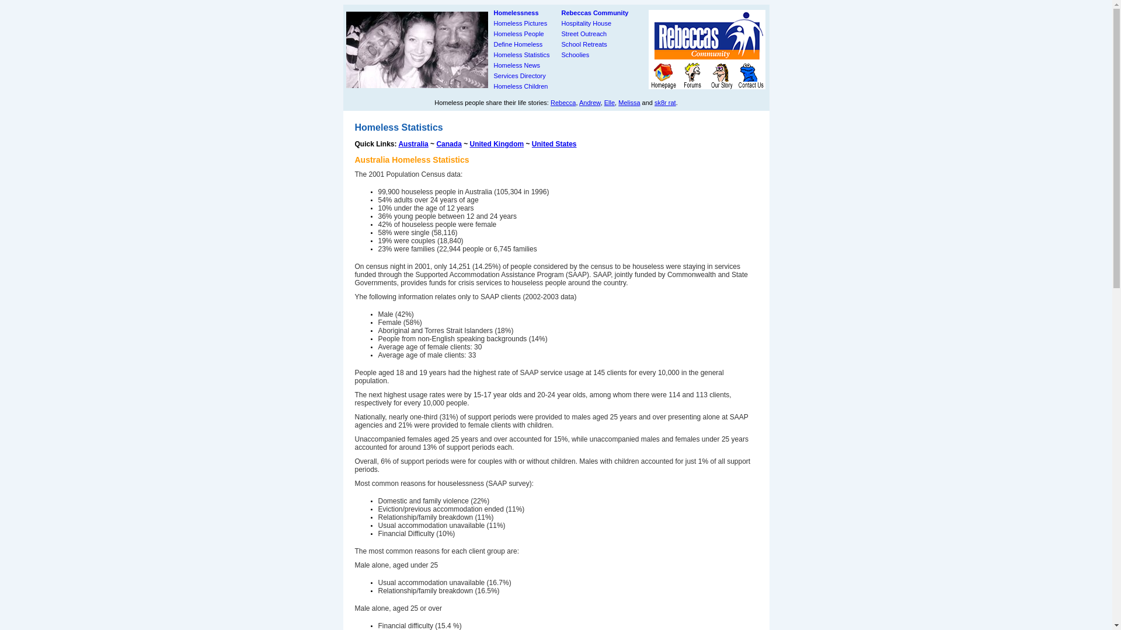 Image resolution: width=1121 pixels, height=630 pixels. Describe the element at coordinates (584, 34) in the screenshot. I see `Street Outreach` at that location.